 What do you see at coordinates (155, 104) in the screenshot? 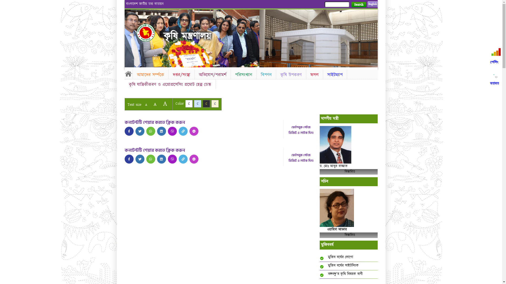
I see `A` at bounding box center [155, 104].